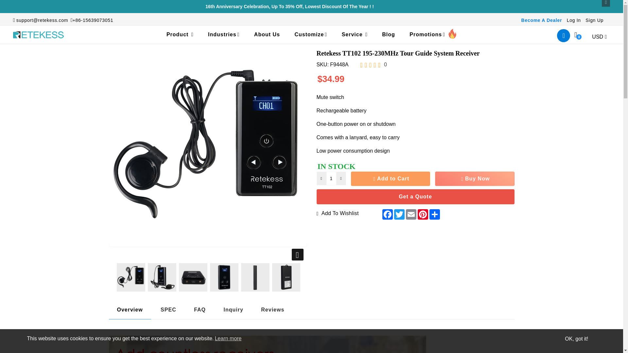  Describe the element at coordinates (162, 277) in the screenshot. I see `wireless retekess tour guide system` at that location.